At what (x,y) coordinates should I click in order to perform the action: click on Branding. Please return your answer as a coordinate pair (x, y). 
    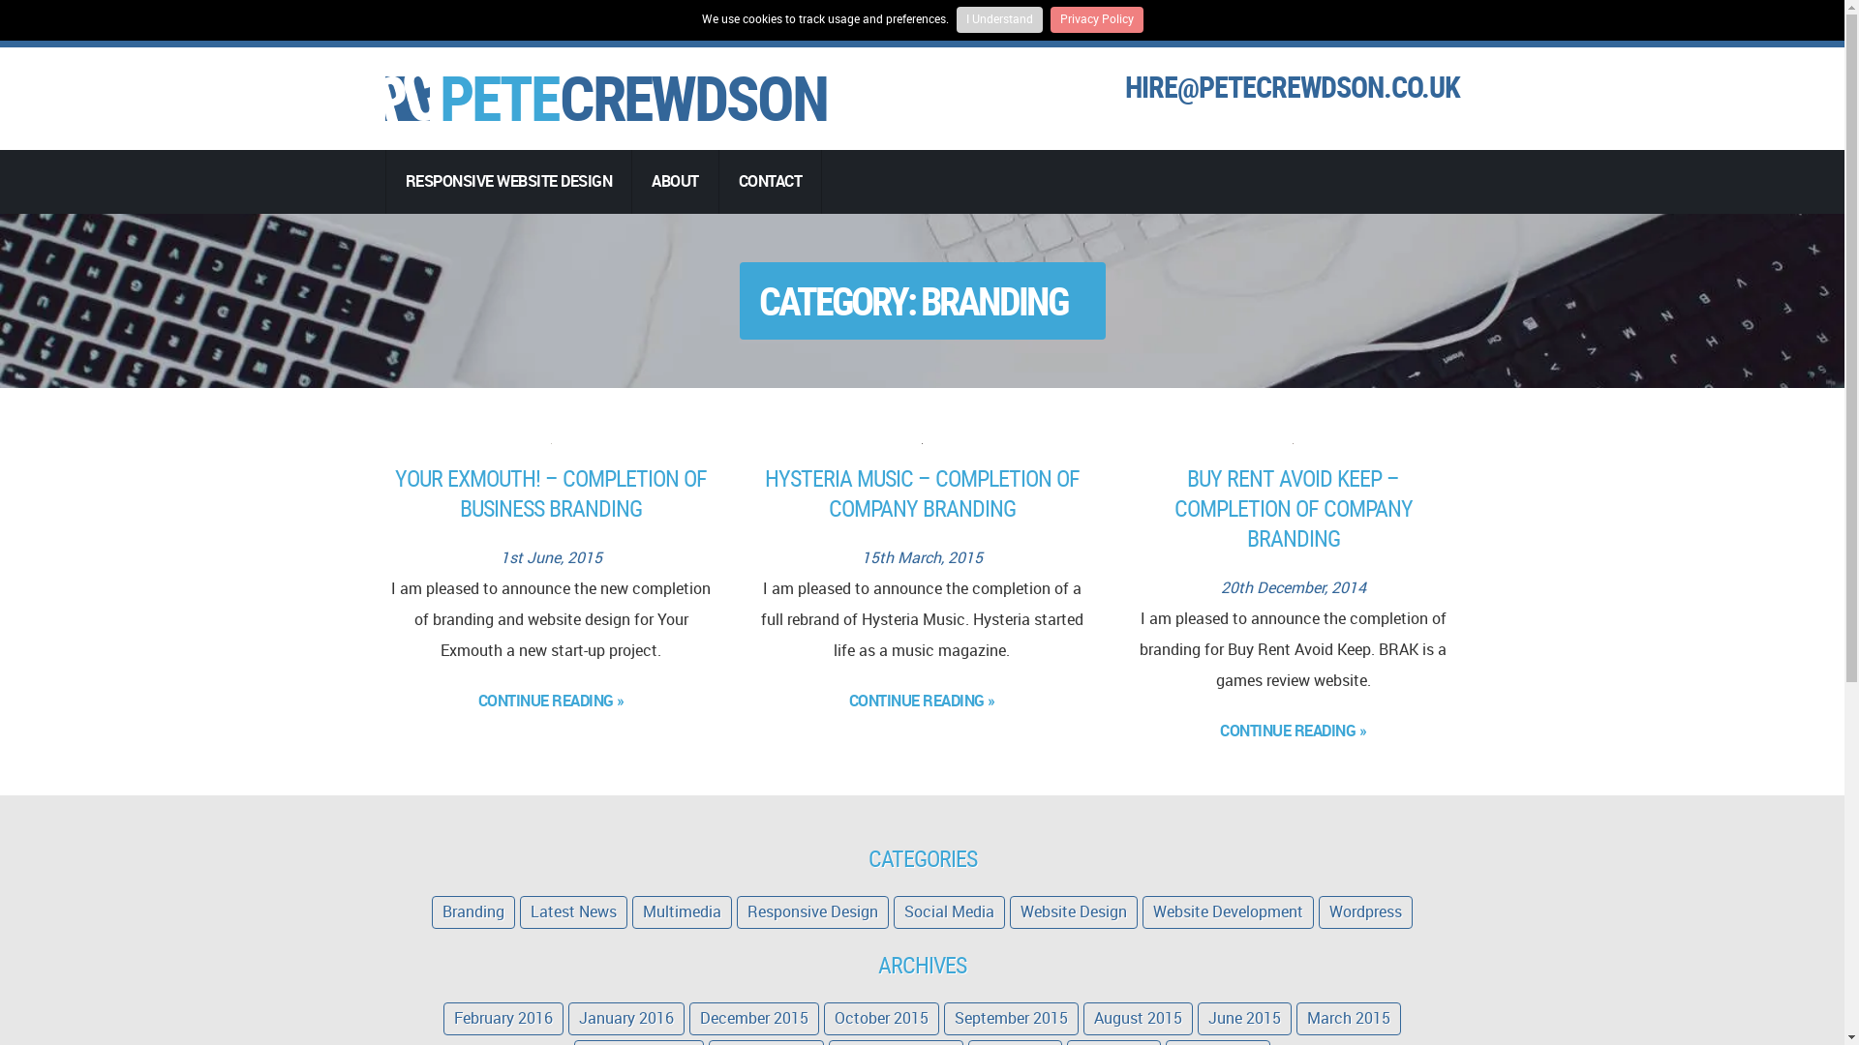
    Looking at the image, I should click on (472, 911).